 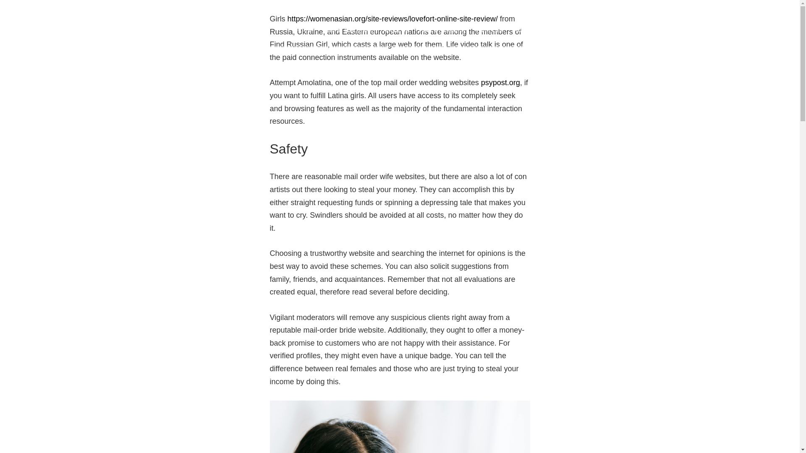 What do you see at coordinates (442, 30) in the screenshot?
I see `FIRE Philosophy` at bounding box center [442, 30].